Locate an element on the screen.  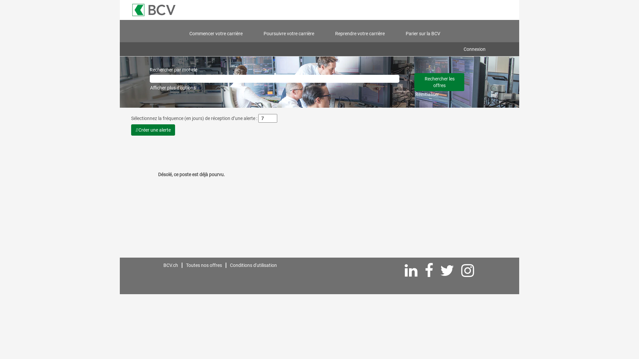
instagram is located at coordinates (468, 271).